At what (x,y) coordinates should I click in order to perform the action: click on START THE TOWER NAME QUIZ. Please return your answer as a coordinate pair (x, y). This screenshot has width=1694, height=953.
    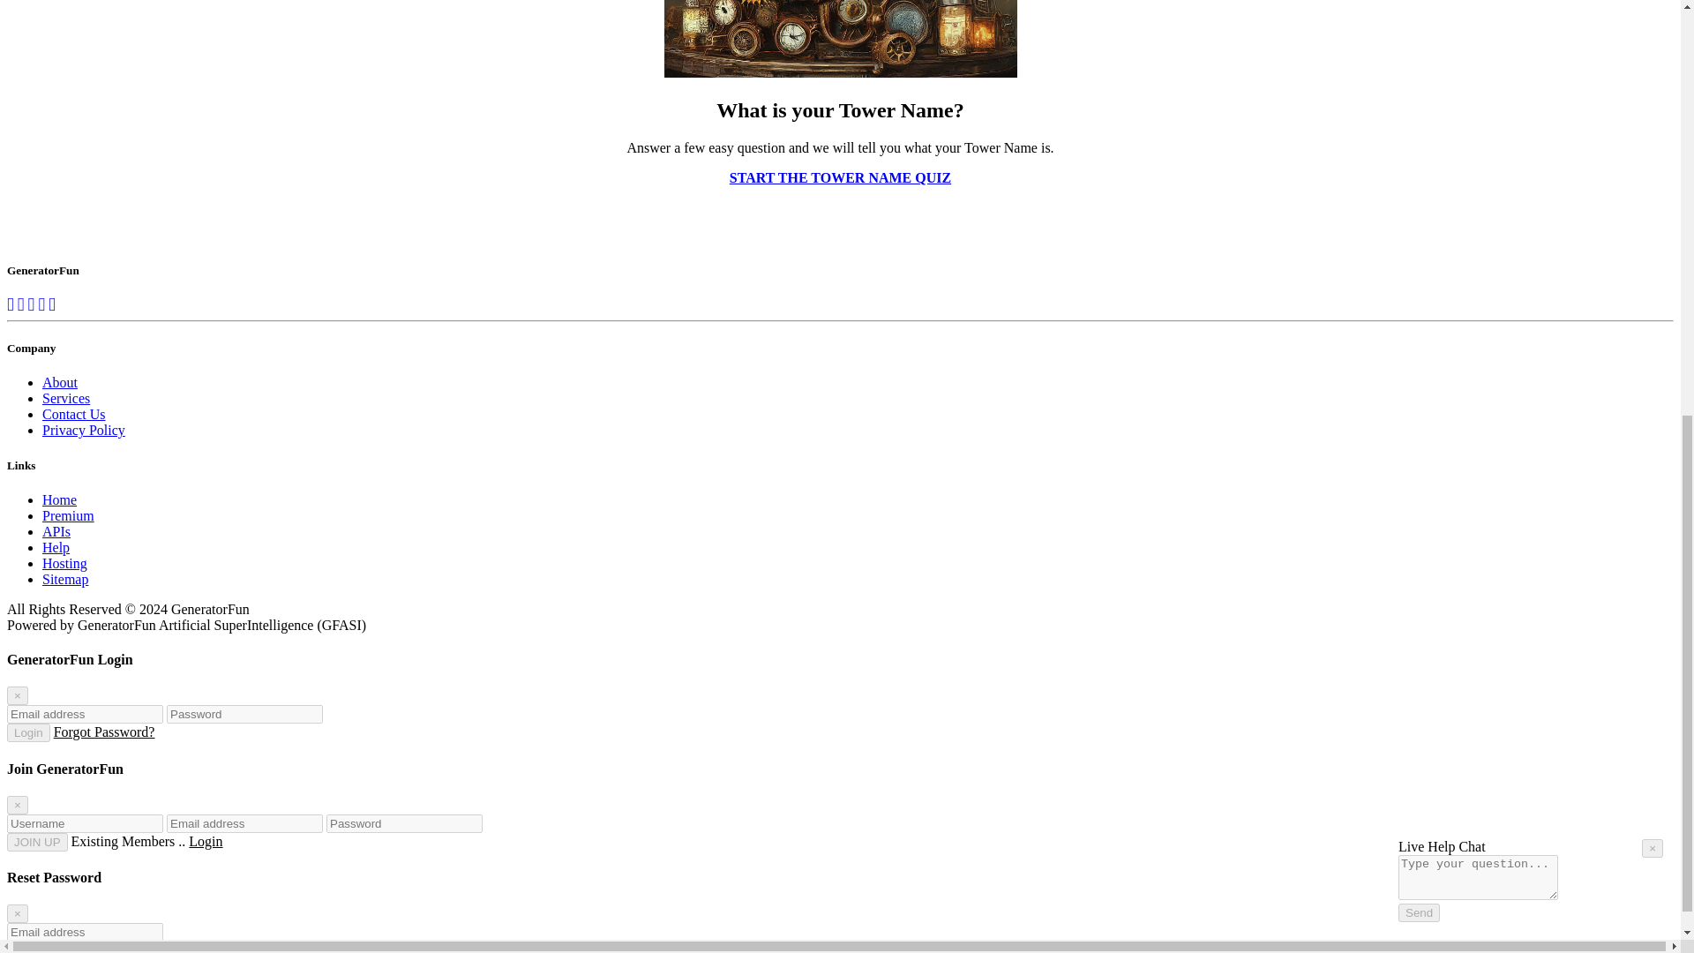
    Looking at the image, I should click on (840, 177).